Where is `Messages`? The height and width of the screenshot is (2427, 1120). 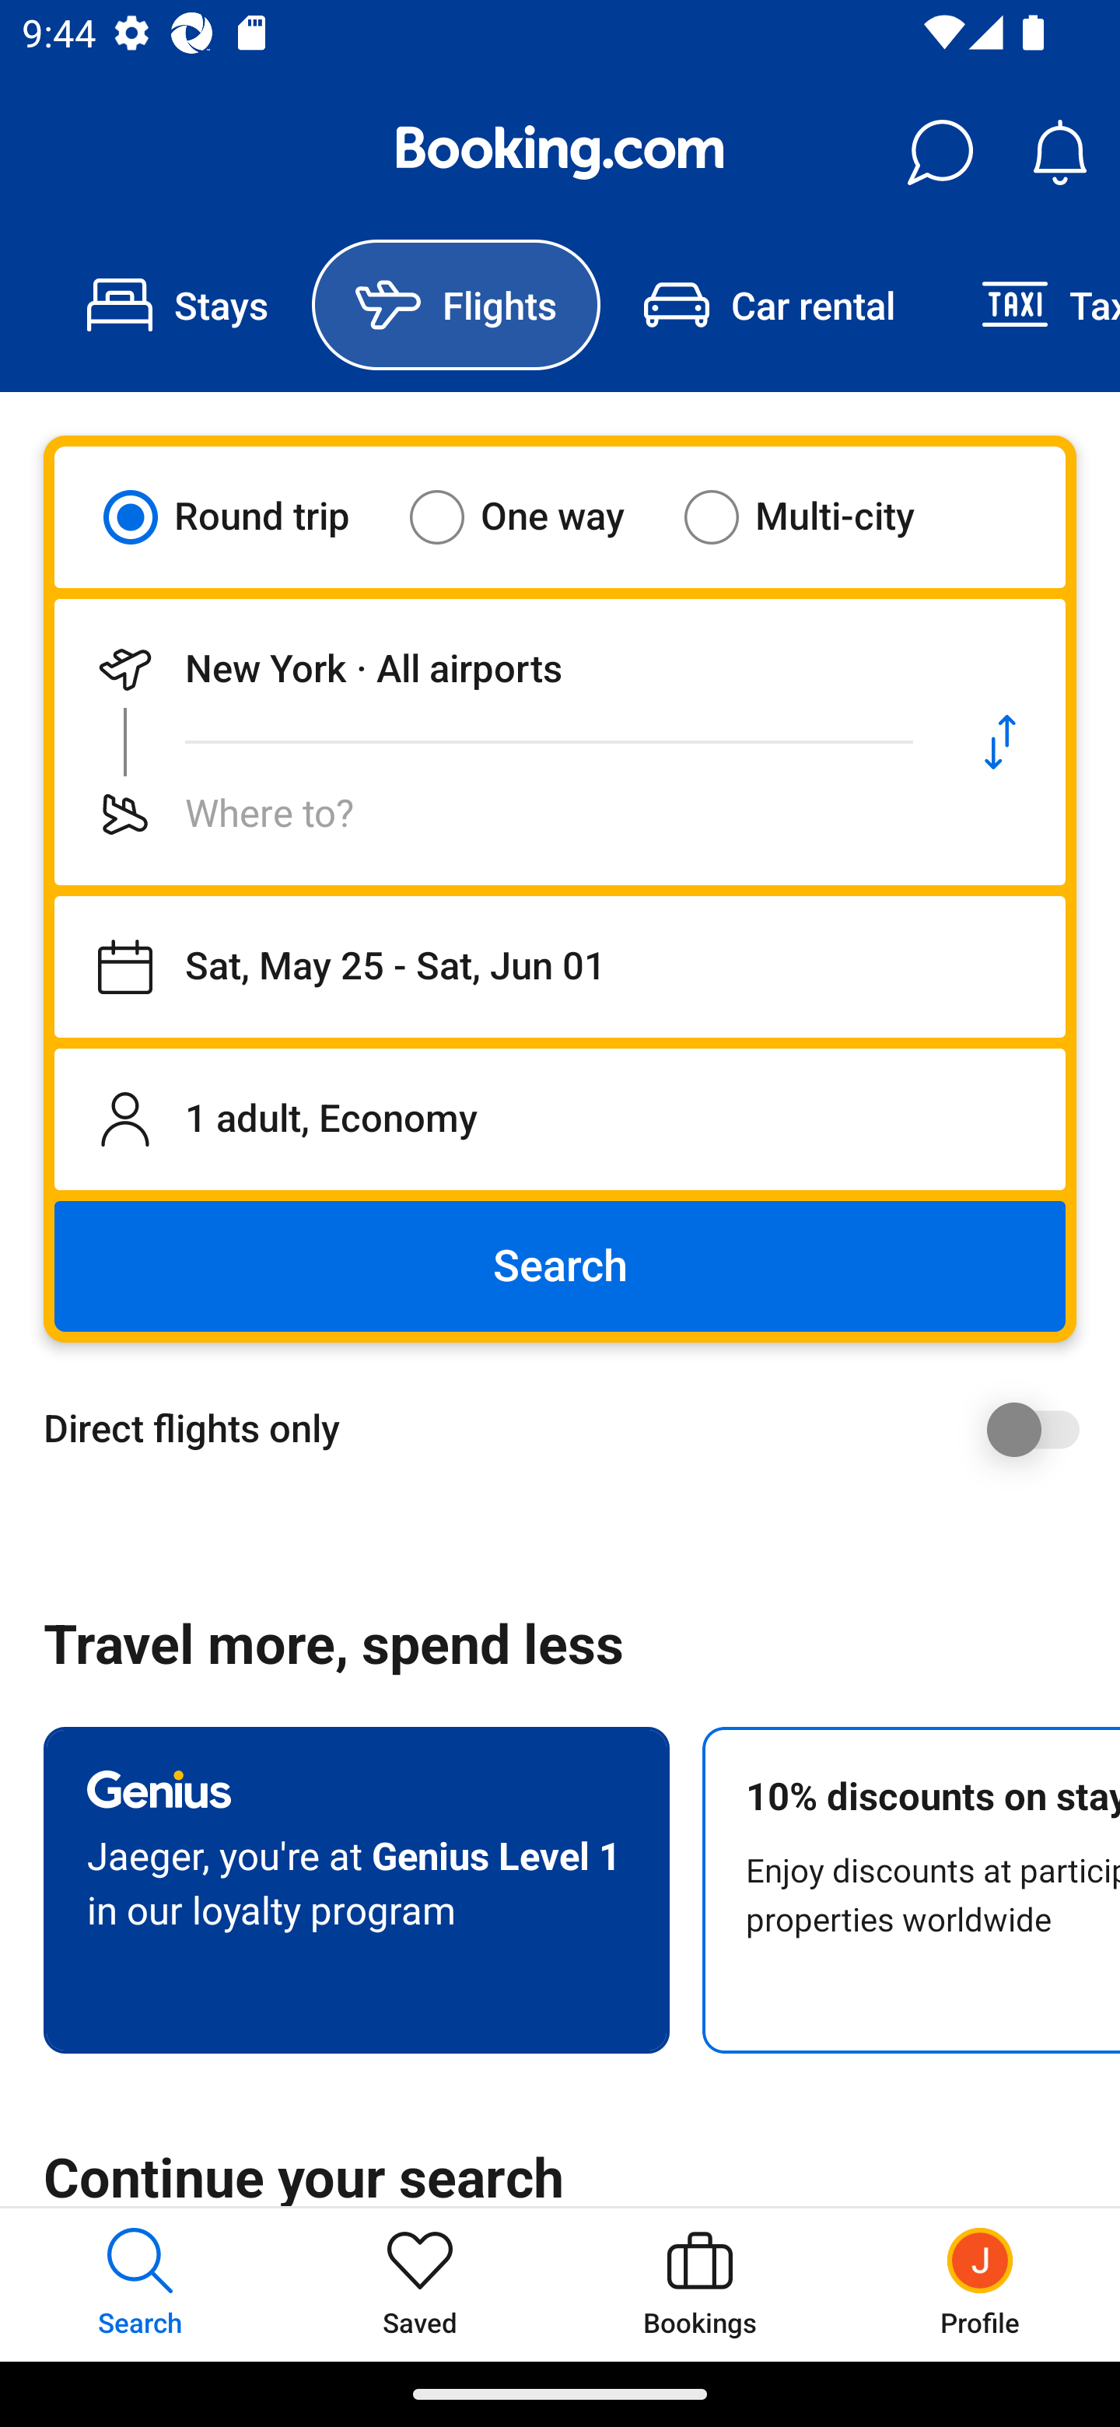 Messages is located at coordinates (940, 152).